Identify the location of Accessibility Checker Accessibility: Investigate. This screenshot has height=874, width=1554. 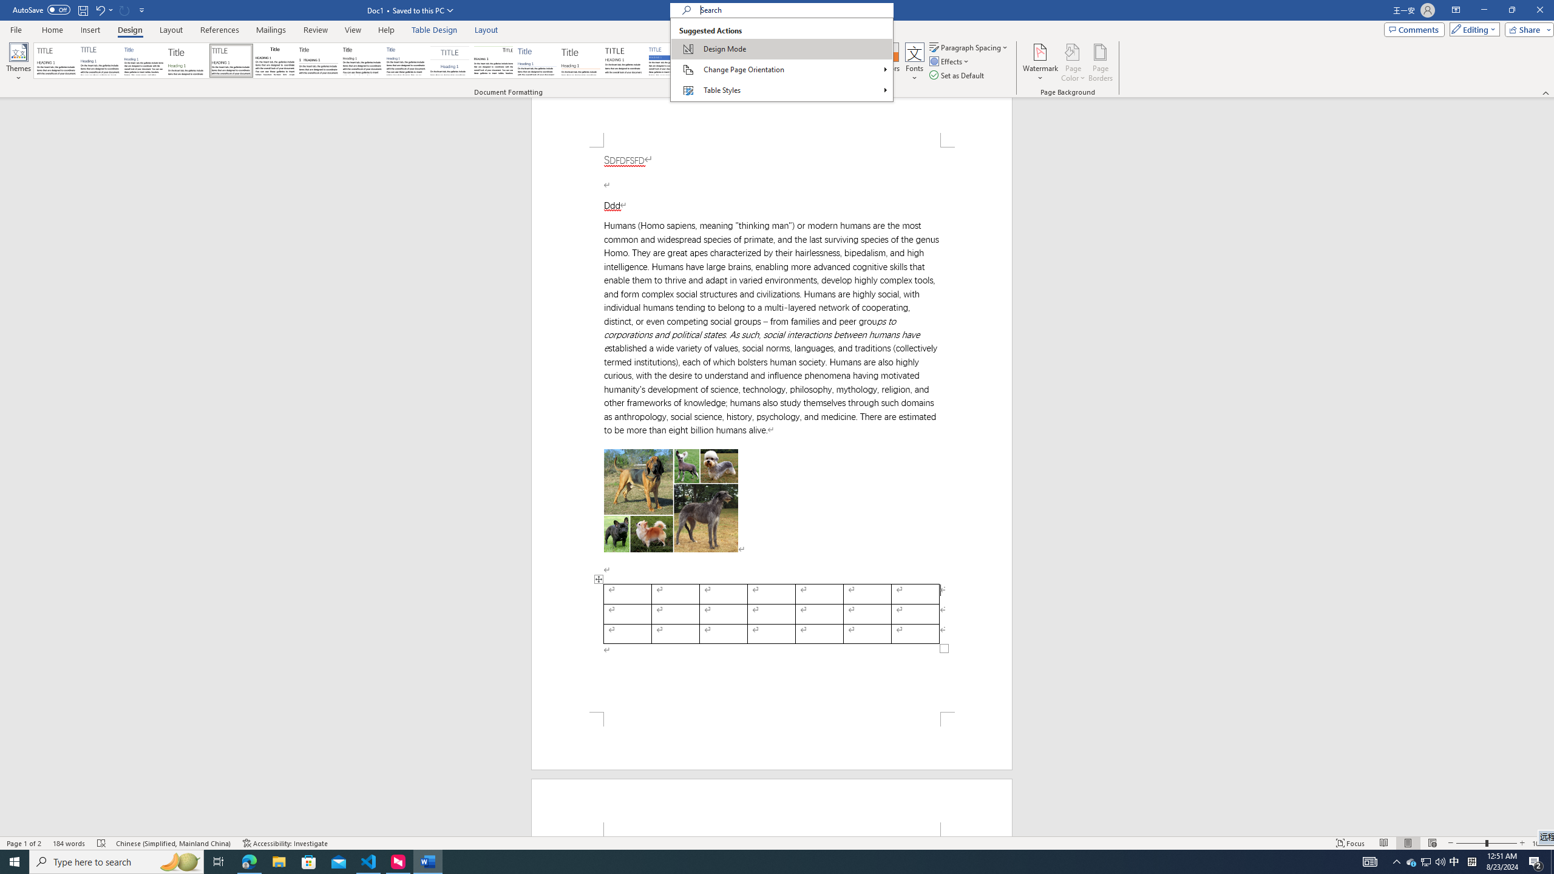
(285, 843).